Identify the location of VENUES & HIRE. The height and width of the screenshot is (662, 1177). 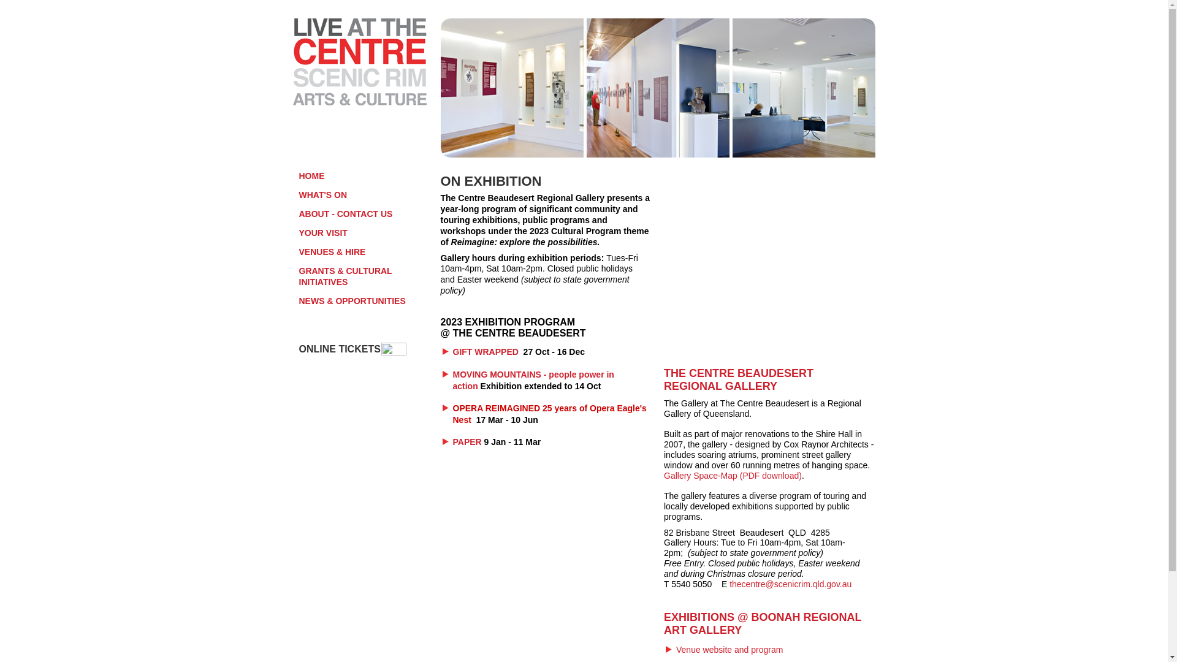
(365, 252).